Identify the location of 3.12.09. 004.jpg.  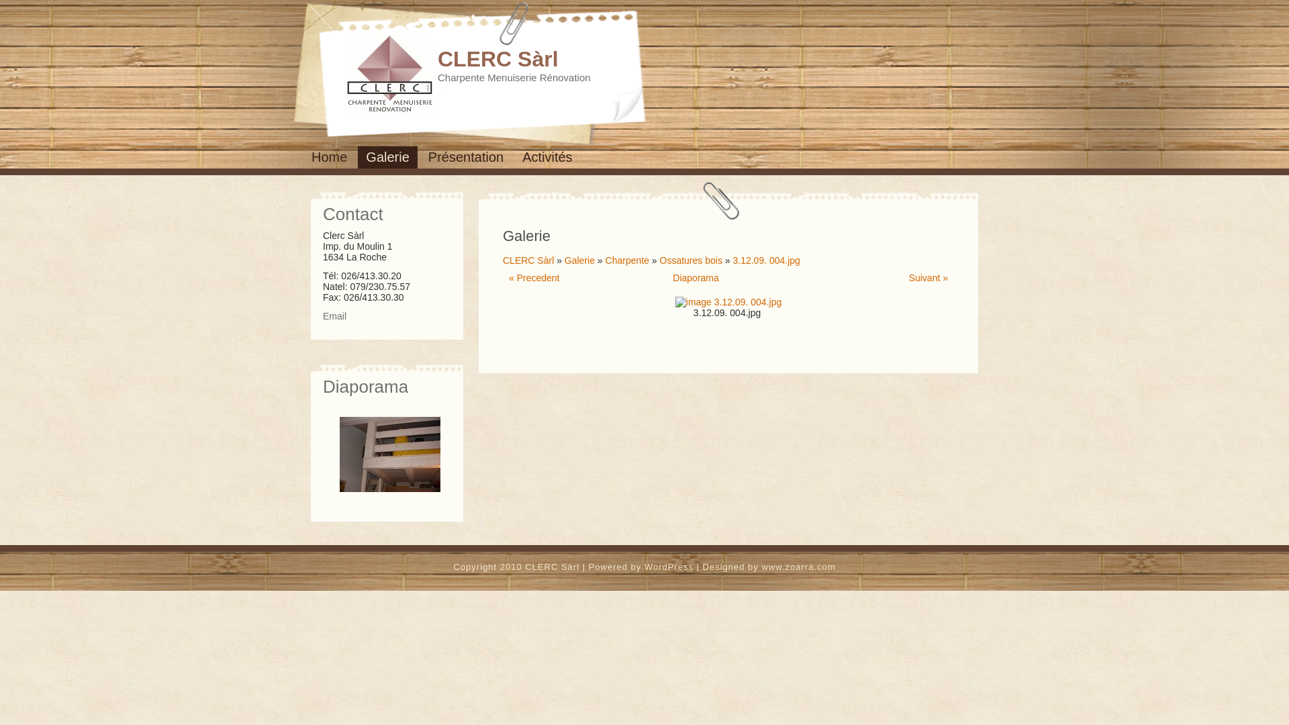
(766, 260).